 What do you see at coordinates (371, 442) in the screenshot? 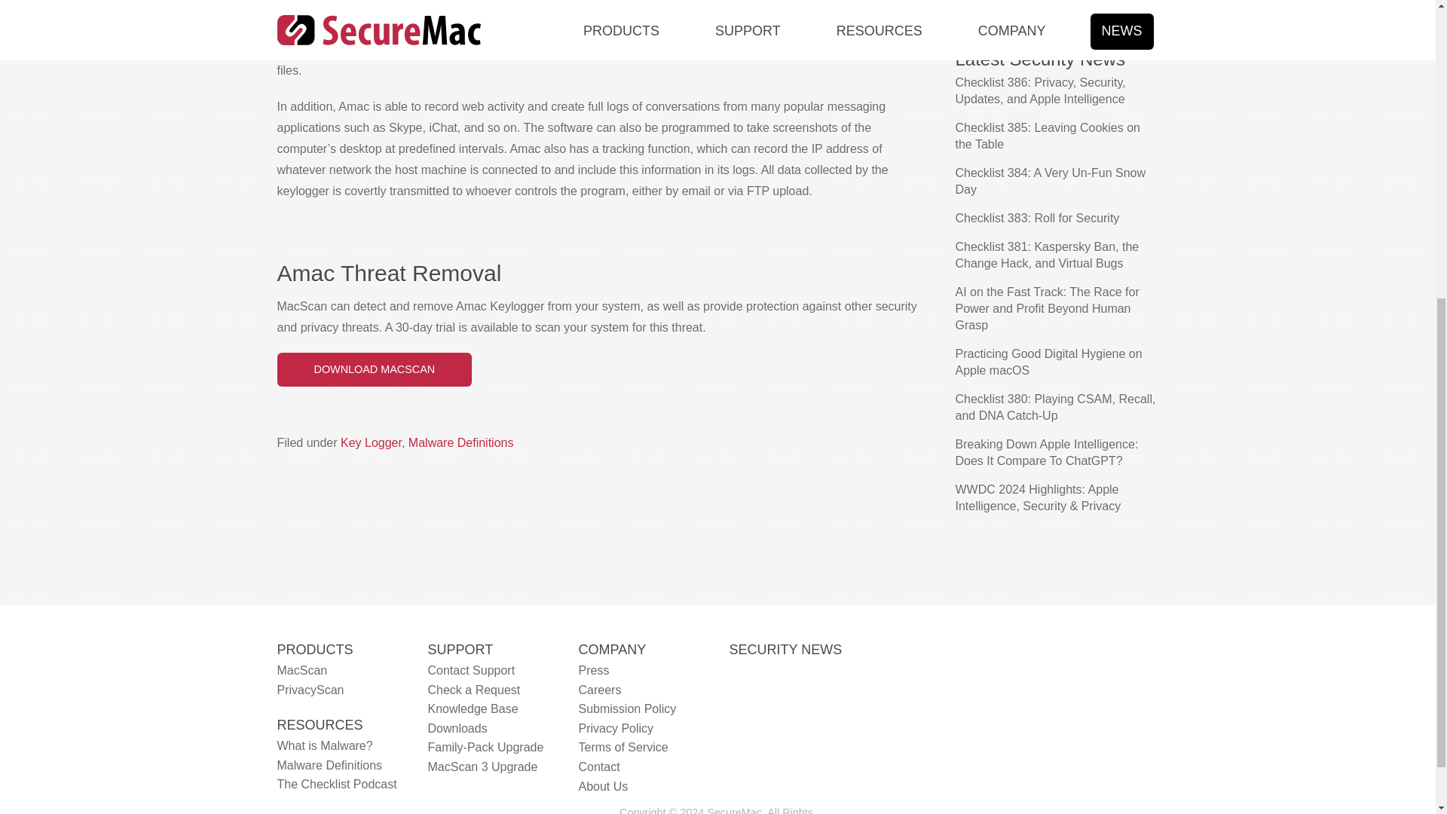
I see `Key Logger` at bounding box center [371, 442].